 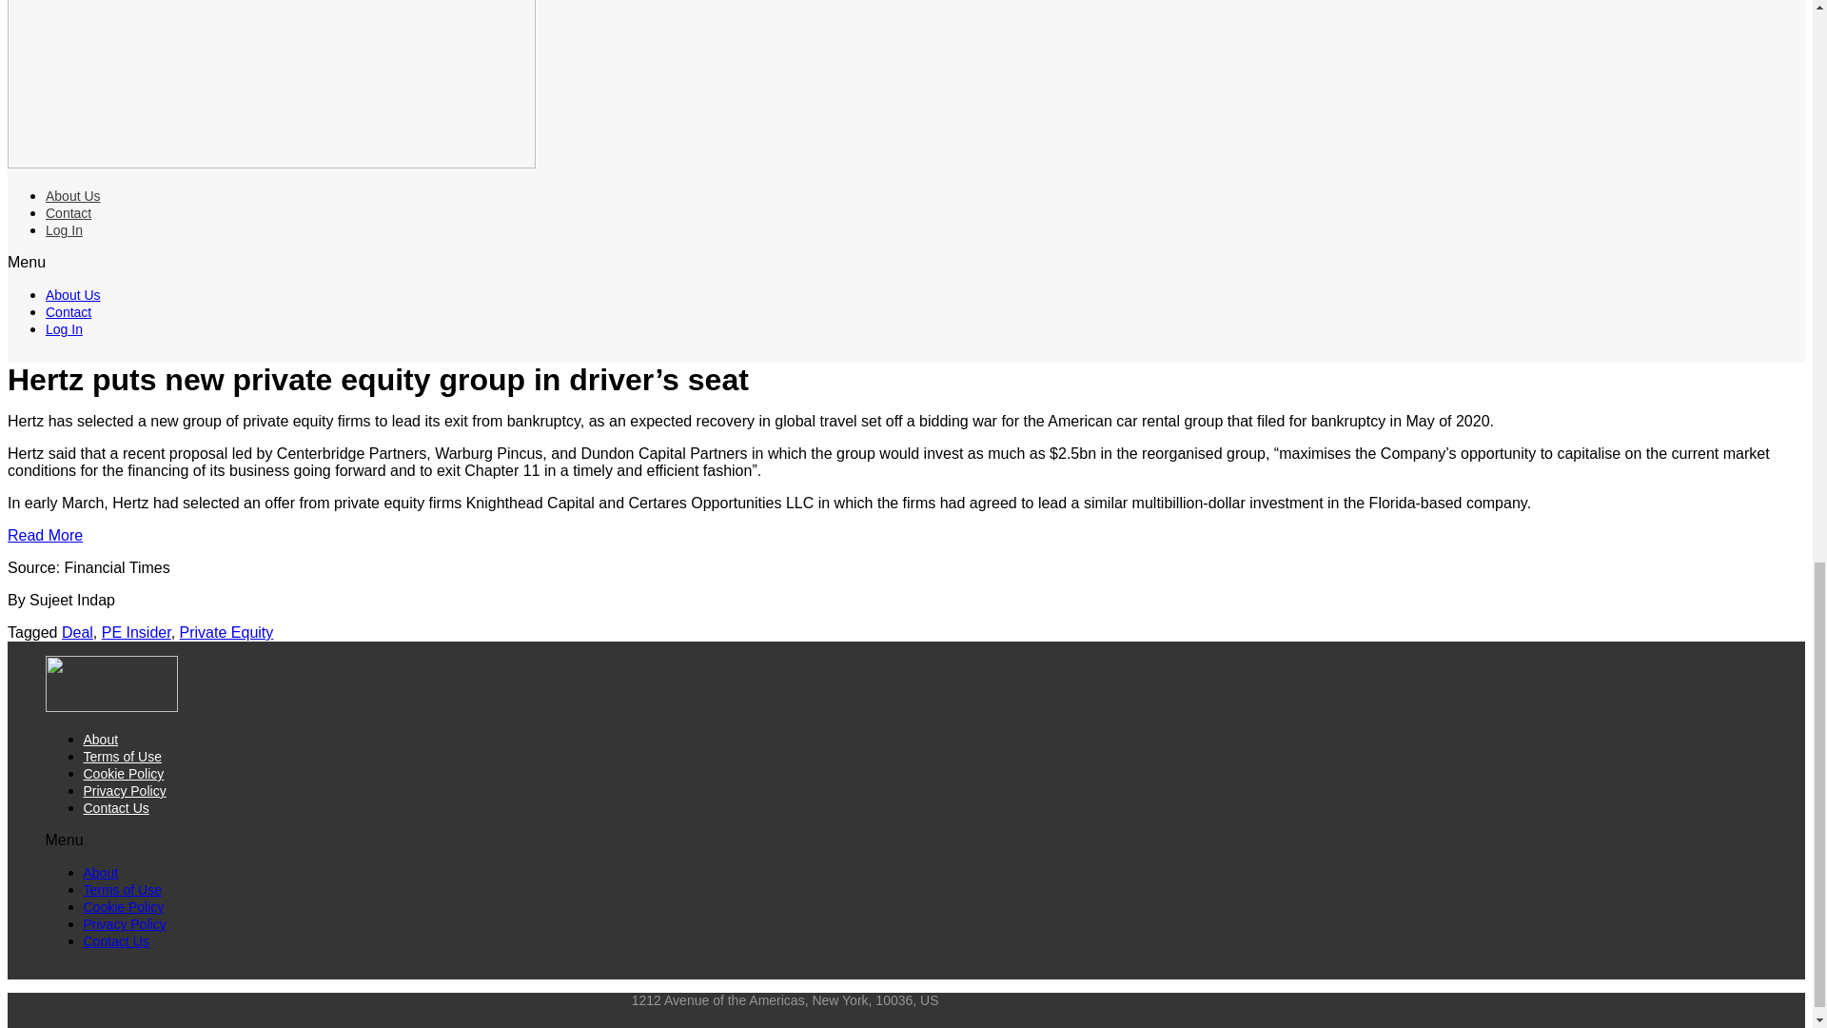 I want to click on PE Insider, so click(x=137, y=632).